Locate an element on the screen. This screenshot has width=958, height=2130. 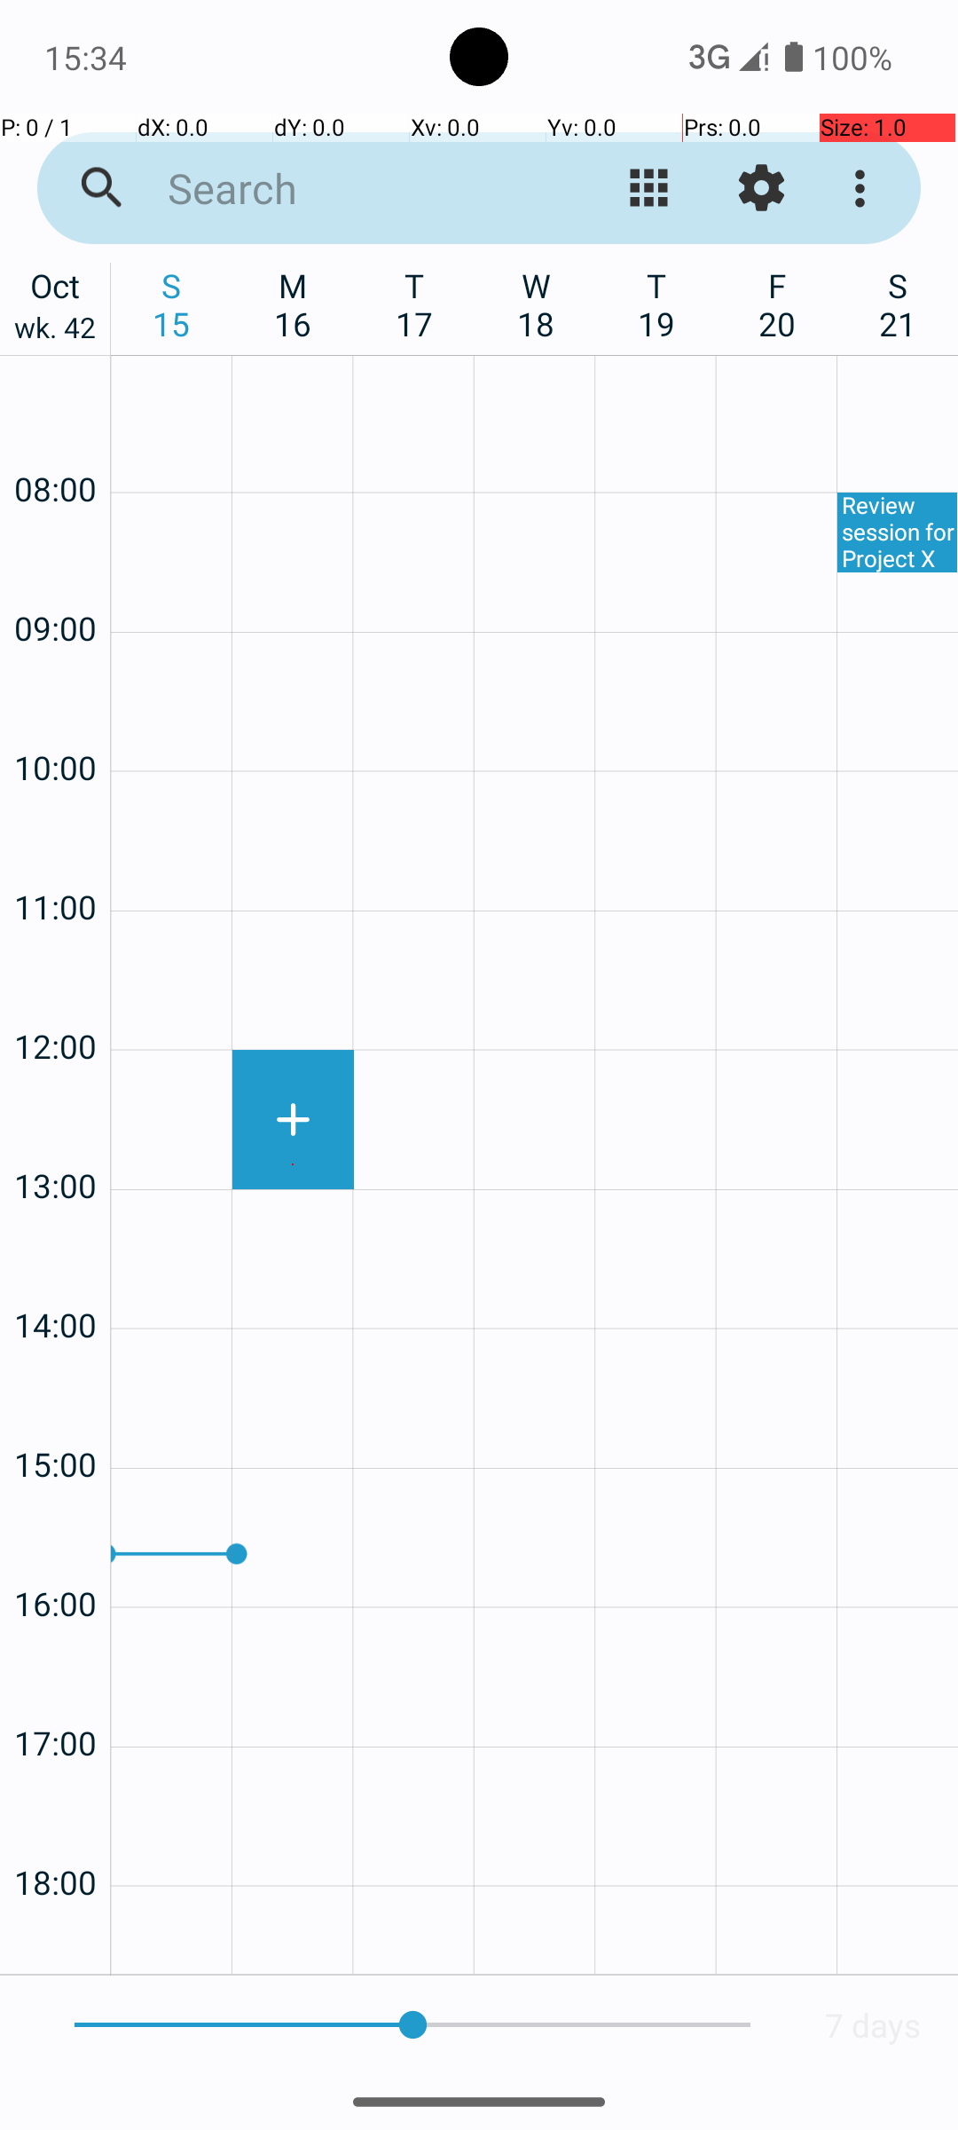
W
18 is located at coordinates (536, 304).